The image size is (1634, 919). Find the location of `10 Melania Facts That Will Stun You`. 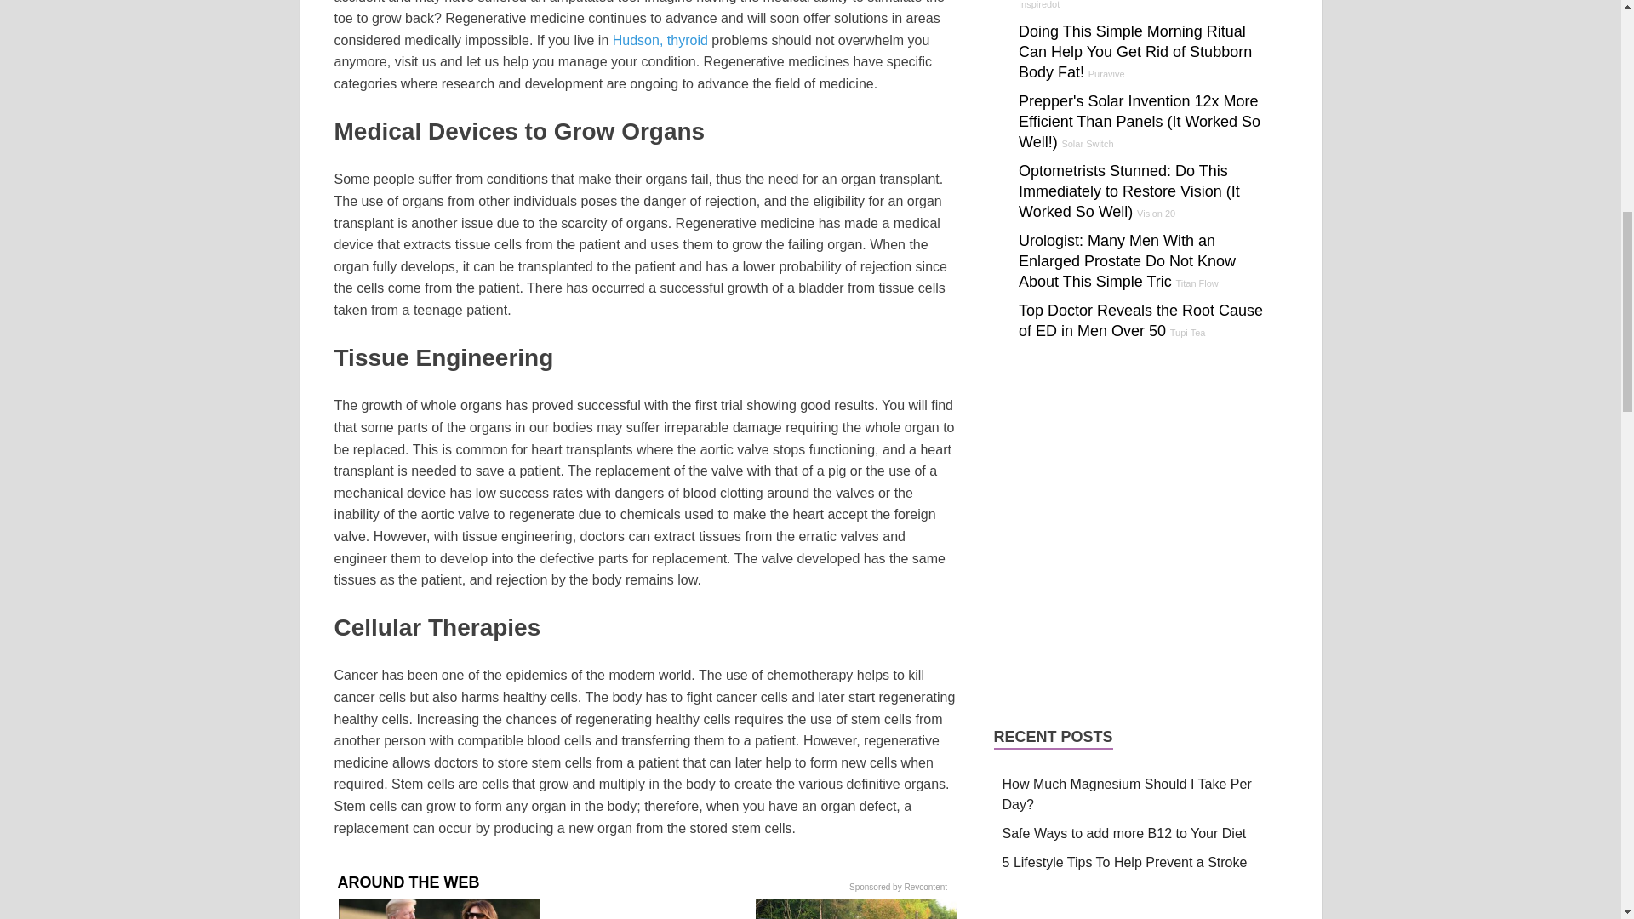

10 Melania Facts That Will Stun You is located at coordinates (438, 909).